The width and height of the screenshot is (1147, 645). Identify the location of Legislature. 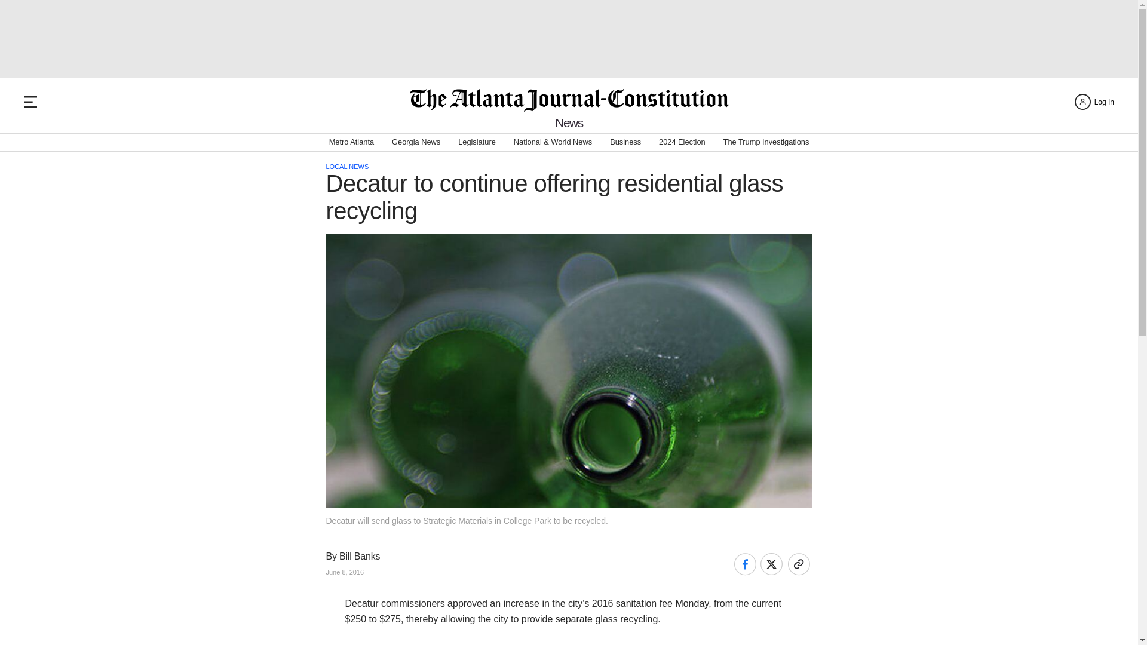
(477, 142).